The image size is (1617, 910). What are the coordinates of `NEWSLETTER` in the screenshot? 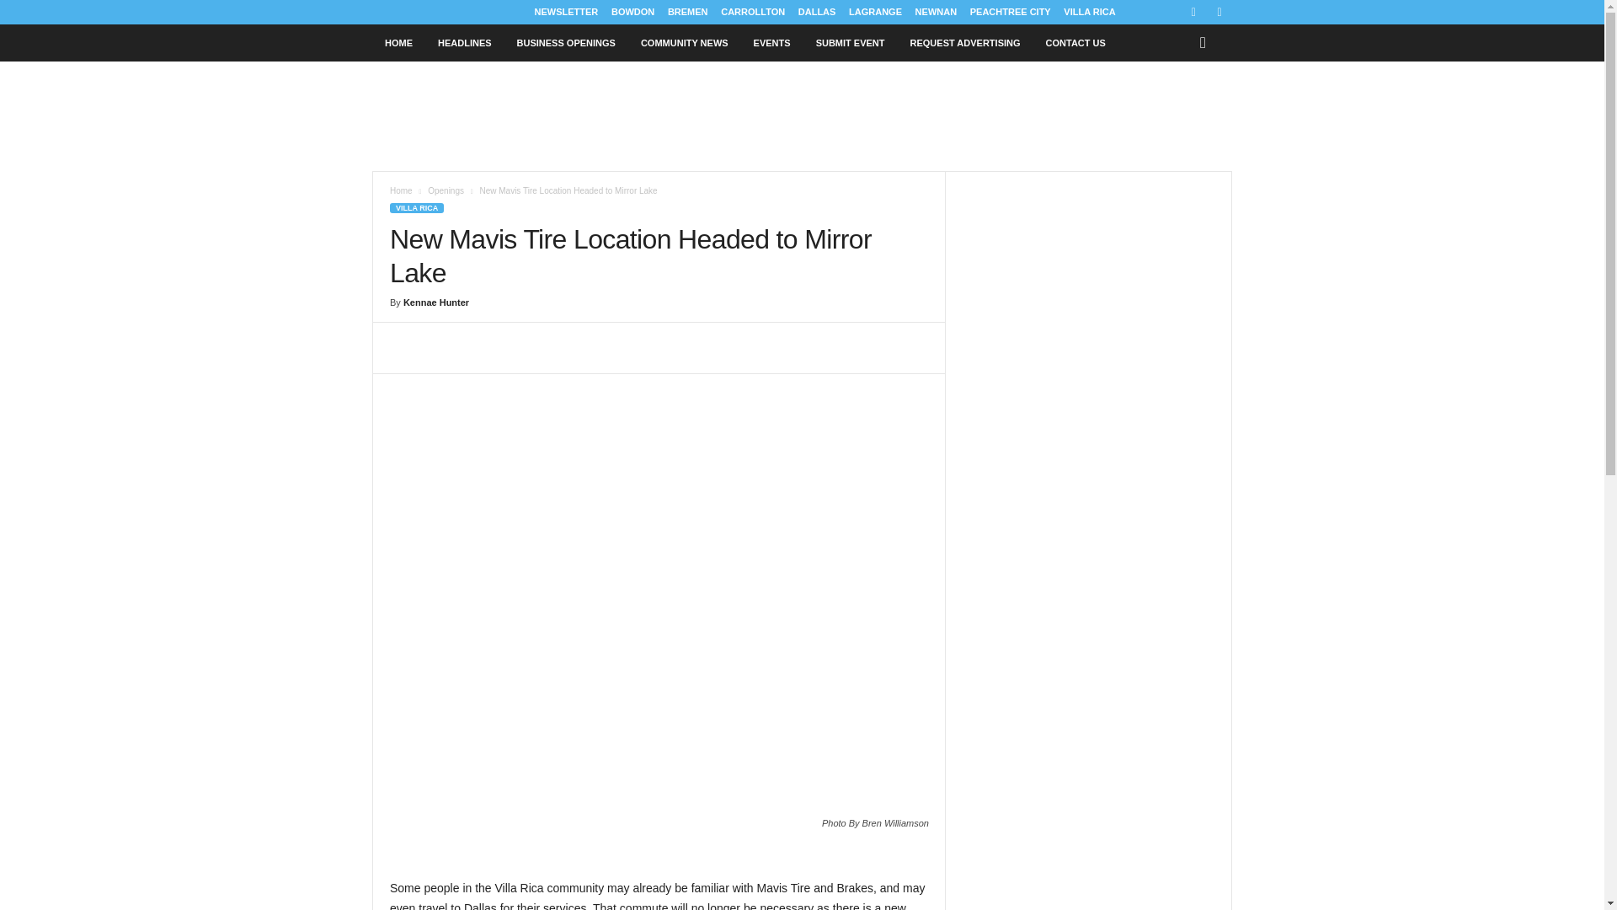 It's located at (566, 12).